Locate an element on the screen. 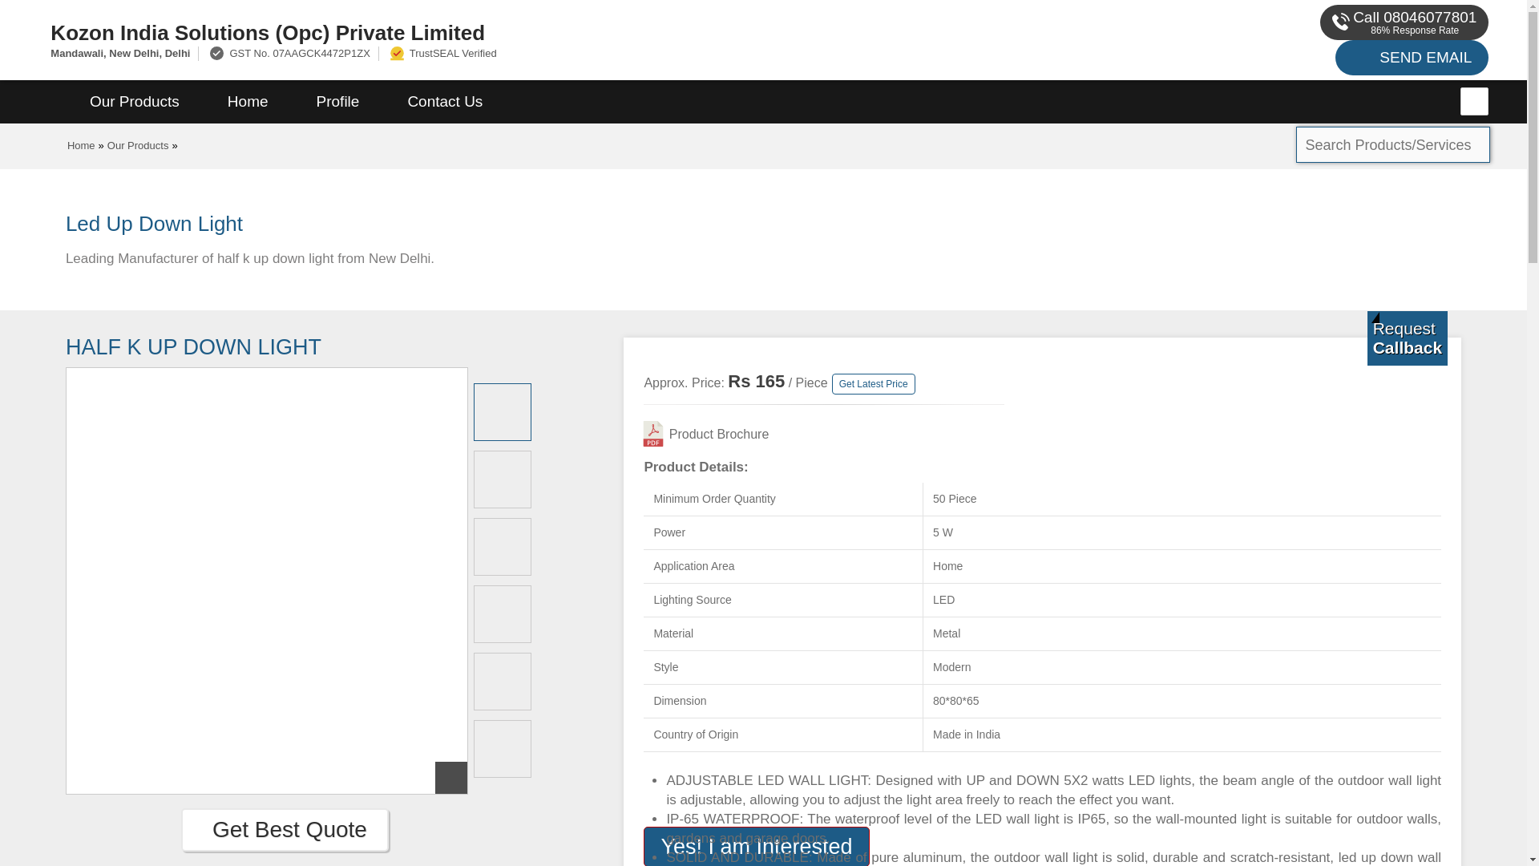  Get a Call from us is located at coordinates (1408, 338).